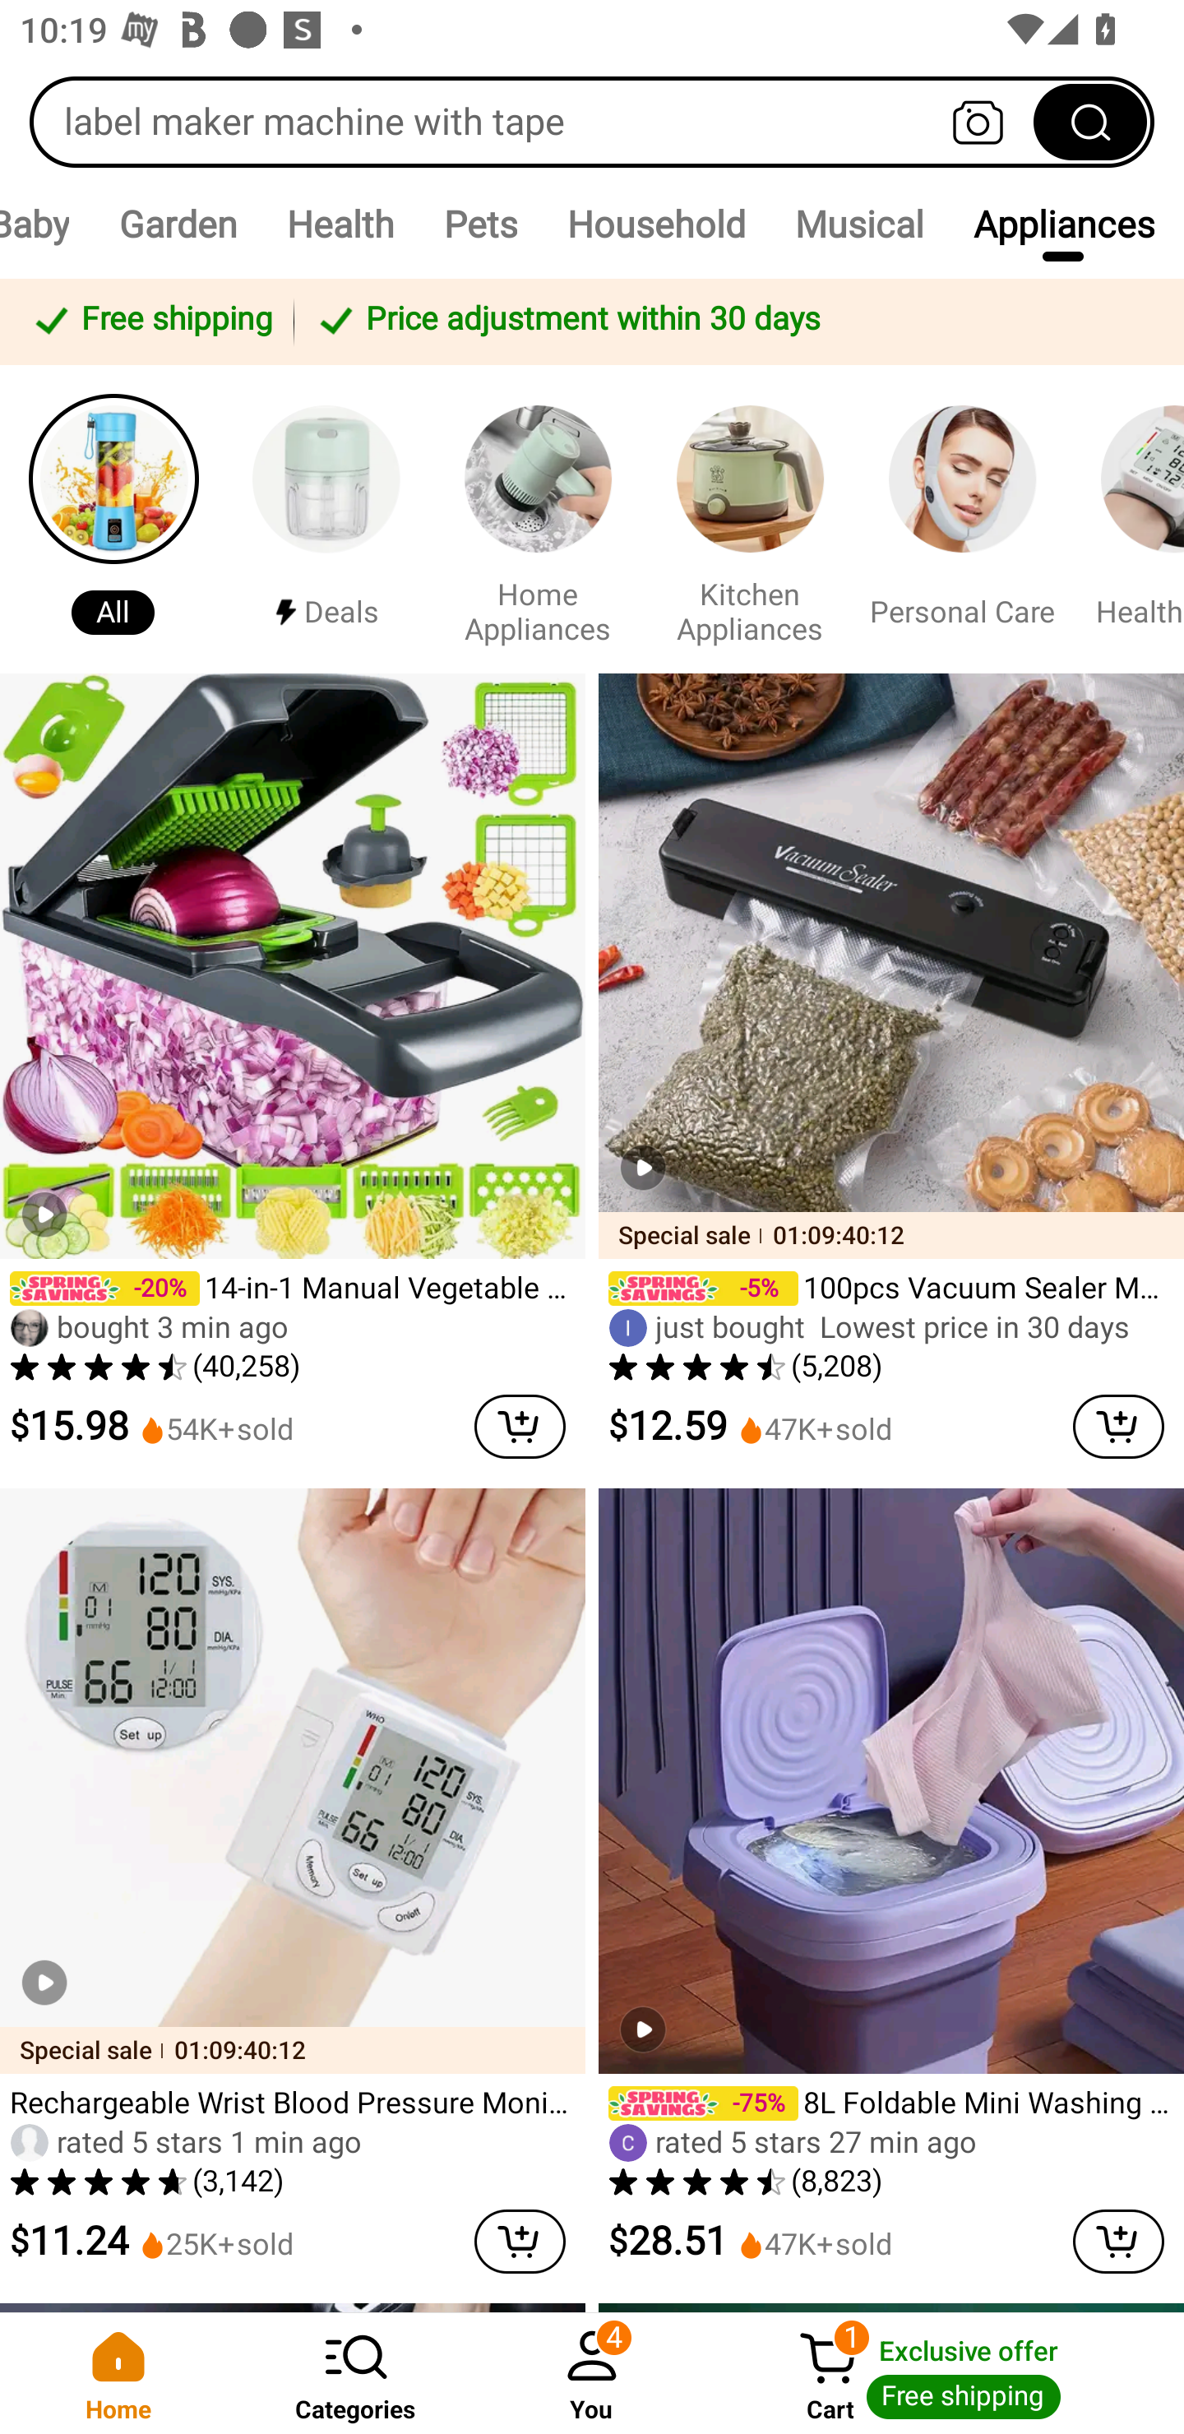  What do you see at coordinates (858, 224) in the screenshot?
I see `Musical` at bounding box center [858, 224].